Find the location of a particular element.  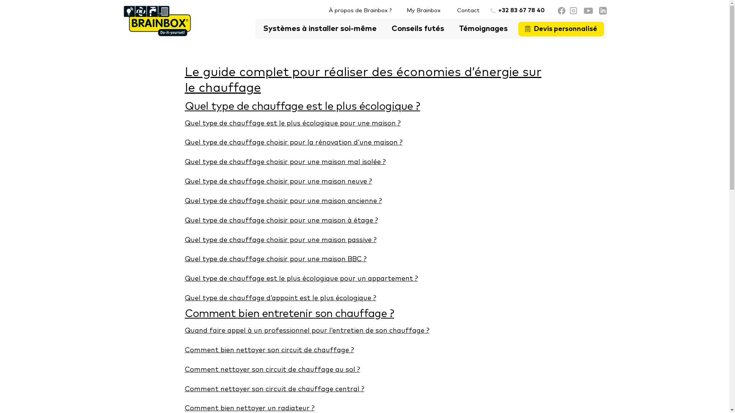

Facebook is located at coordinates (561, 11).